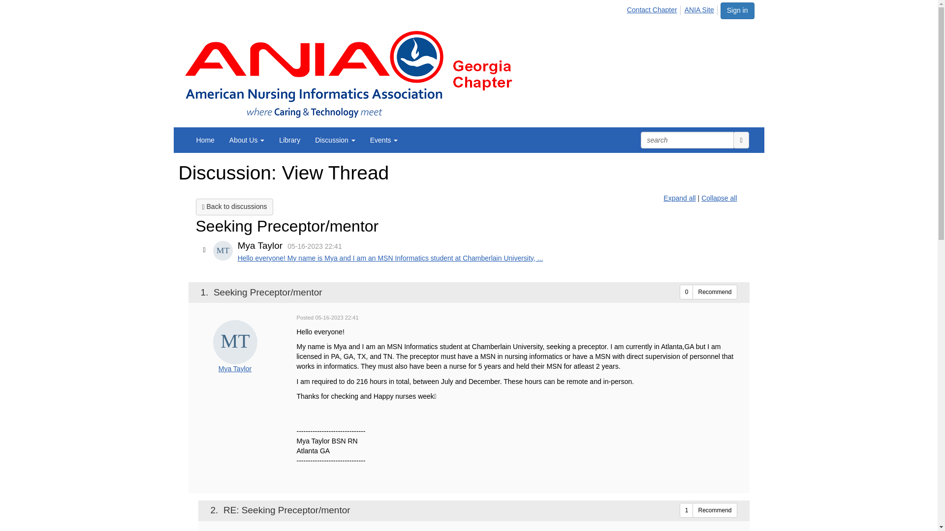 The height and width of the screenshot is (531, 945). Describe the element at coordinates (653, 10) in the screenshot. I see `Contact Chapter` at that location.